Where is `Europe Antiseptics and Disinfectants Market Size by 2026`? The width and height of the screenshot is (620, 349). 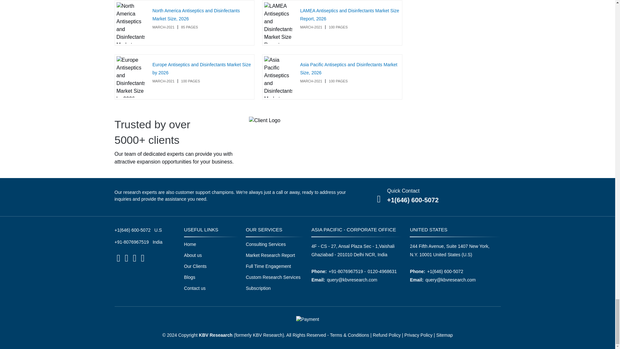
Europe Antiseptics and Disinfectants Market Size by 2026 is located at coordinates (201, 69).